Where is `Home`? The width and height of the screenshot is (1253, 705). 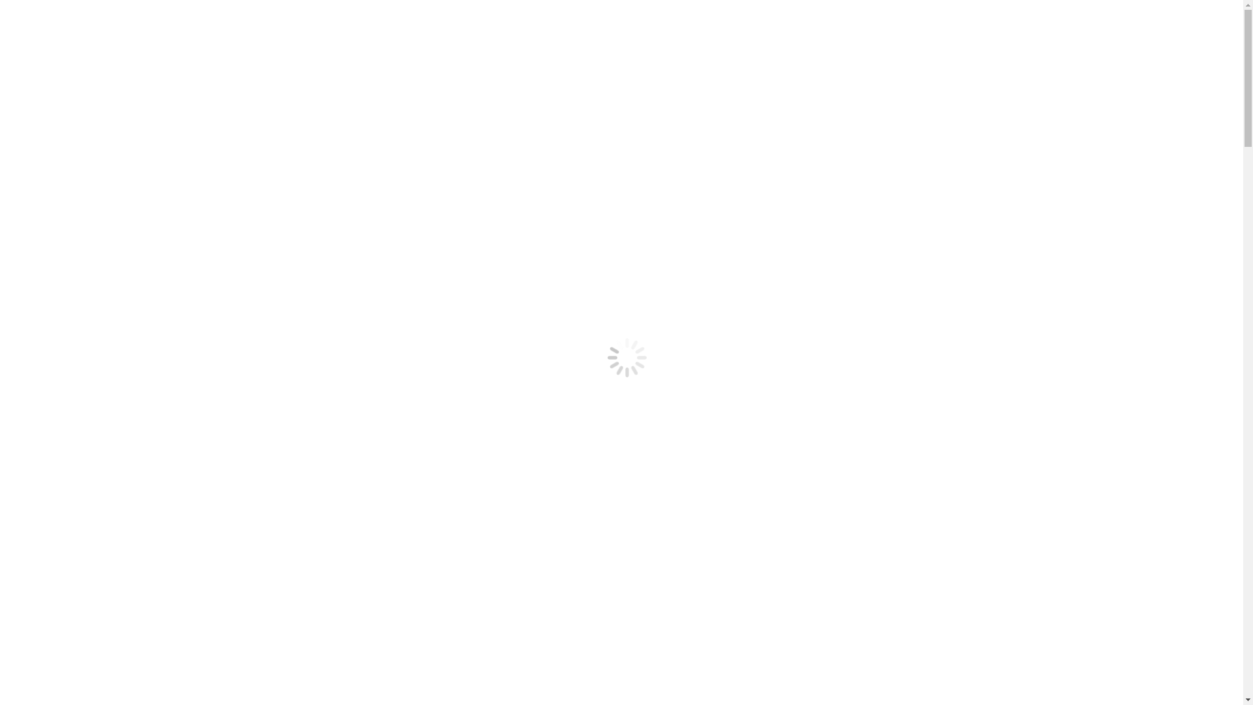
Home is located at coordinates (44, 475).